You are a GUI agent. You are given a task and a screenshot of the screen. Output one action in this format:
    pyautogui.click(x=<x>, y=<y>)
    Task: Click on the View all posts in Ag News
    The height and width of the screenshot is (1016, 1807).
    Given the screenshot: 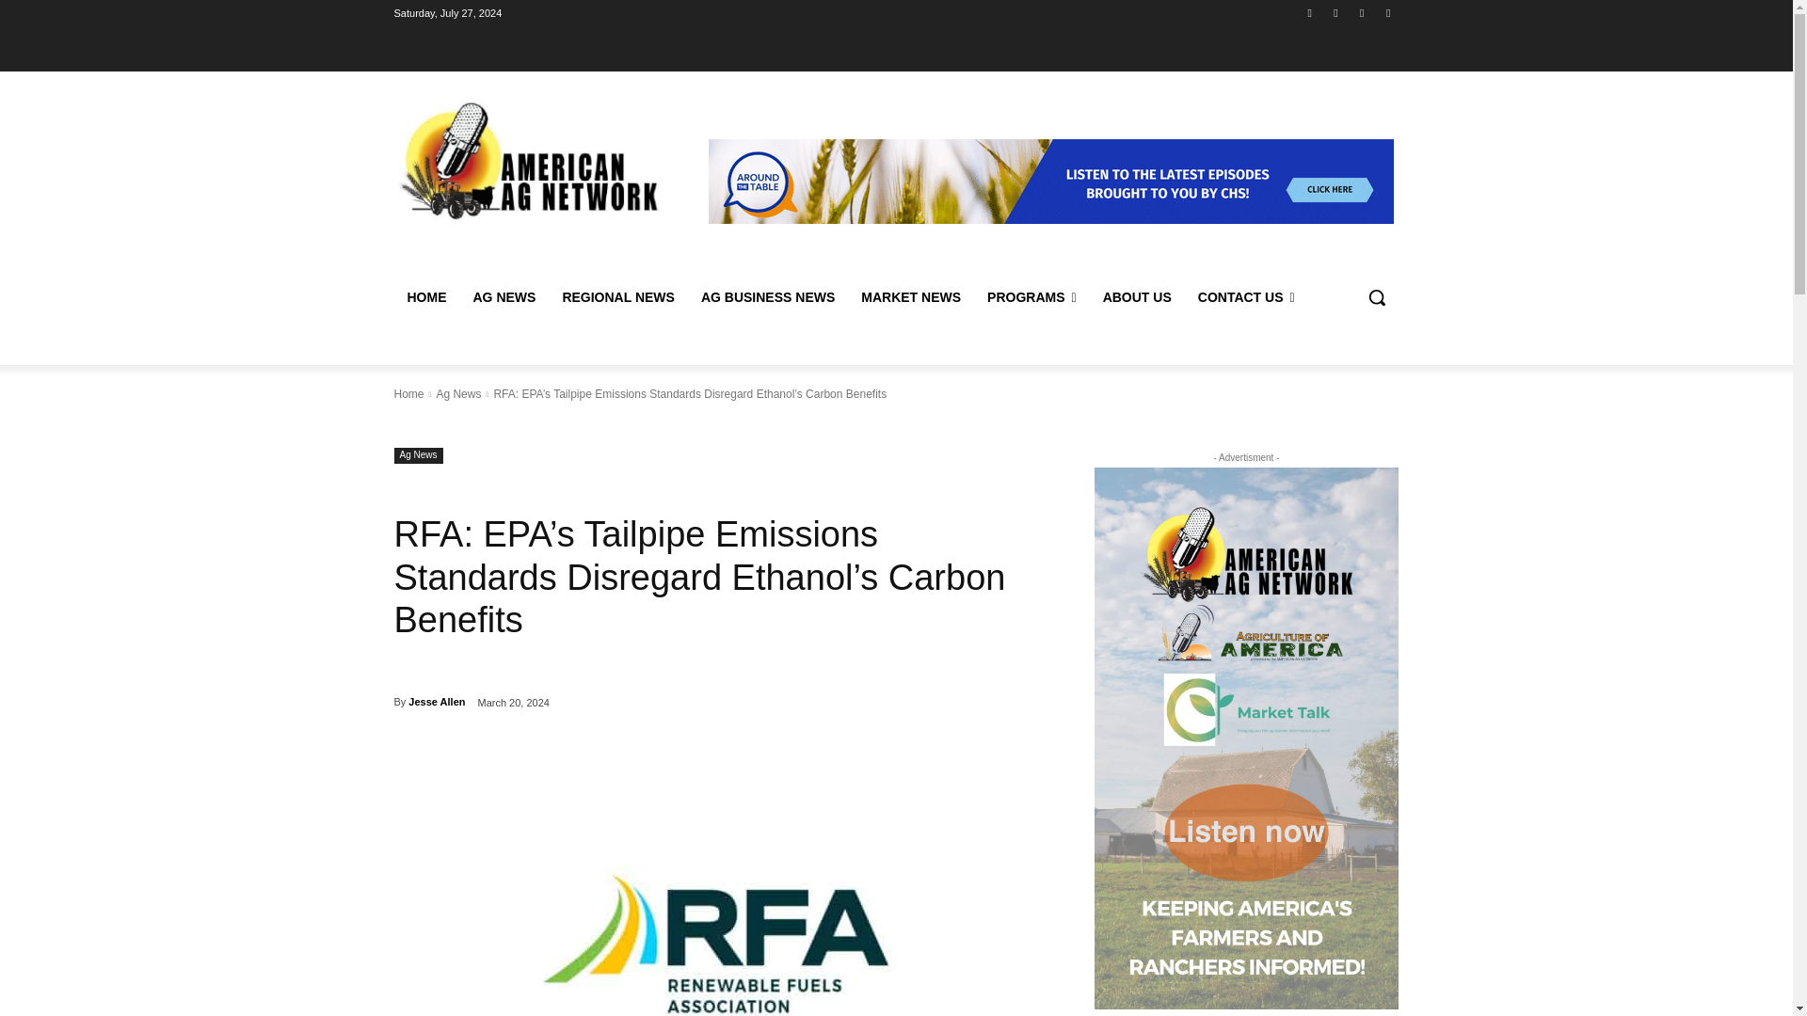 What is the action you would take?
    pyautogui.click(x=457, y=393)
    